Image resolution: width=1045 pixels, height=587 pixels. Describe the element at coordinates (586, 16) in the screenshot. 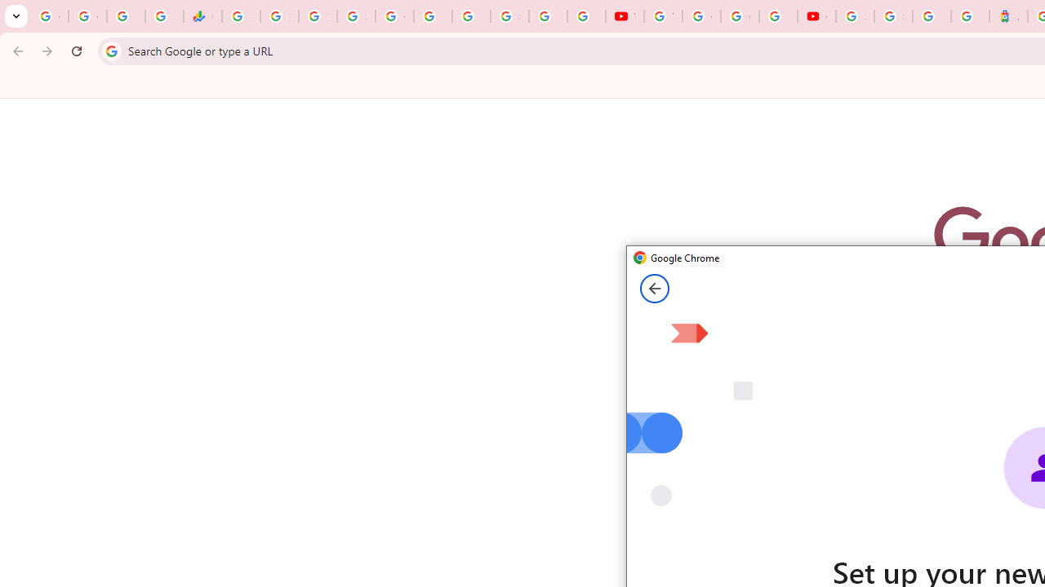

I see `Privacy Checkup` at that location.